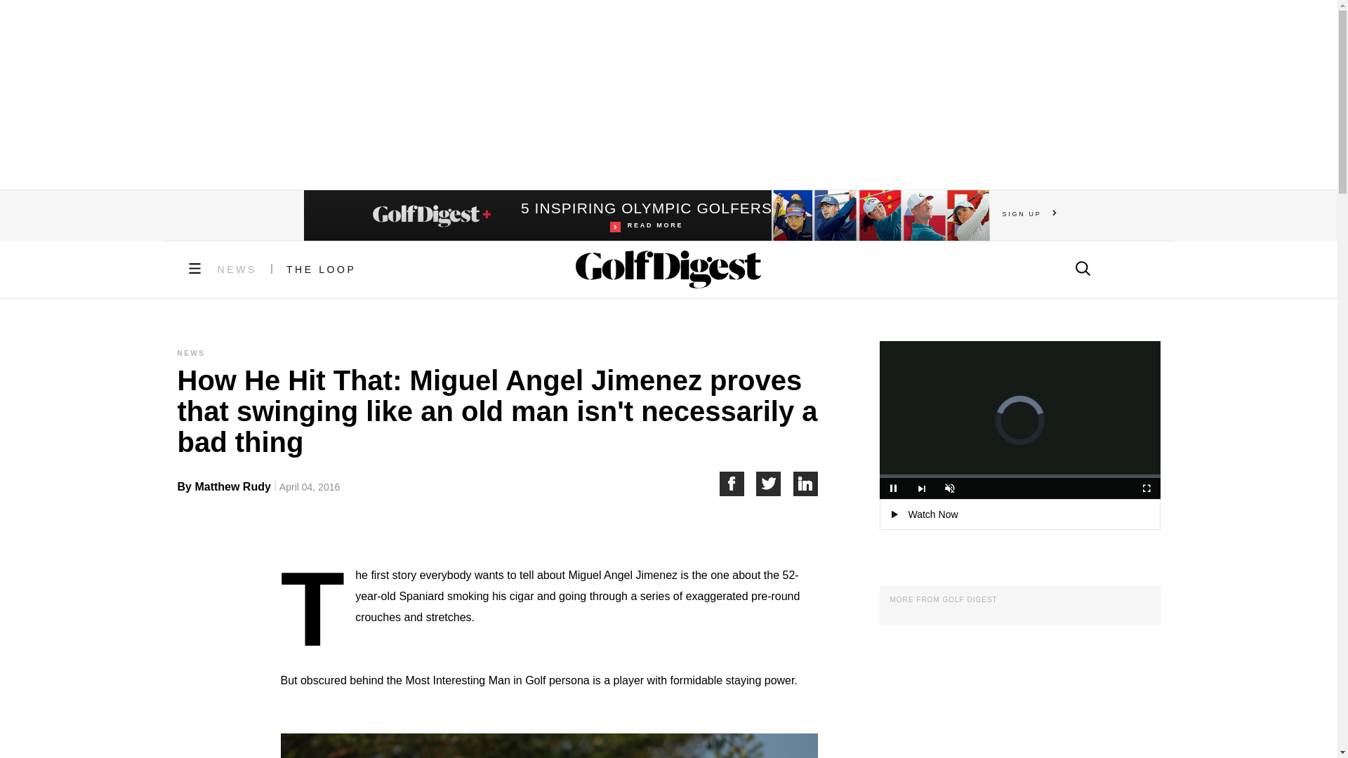  I want to click on Unmute, so click(646, 215).